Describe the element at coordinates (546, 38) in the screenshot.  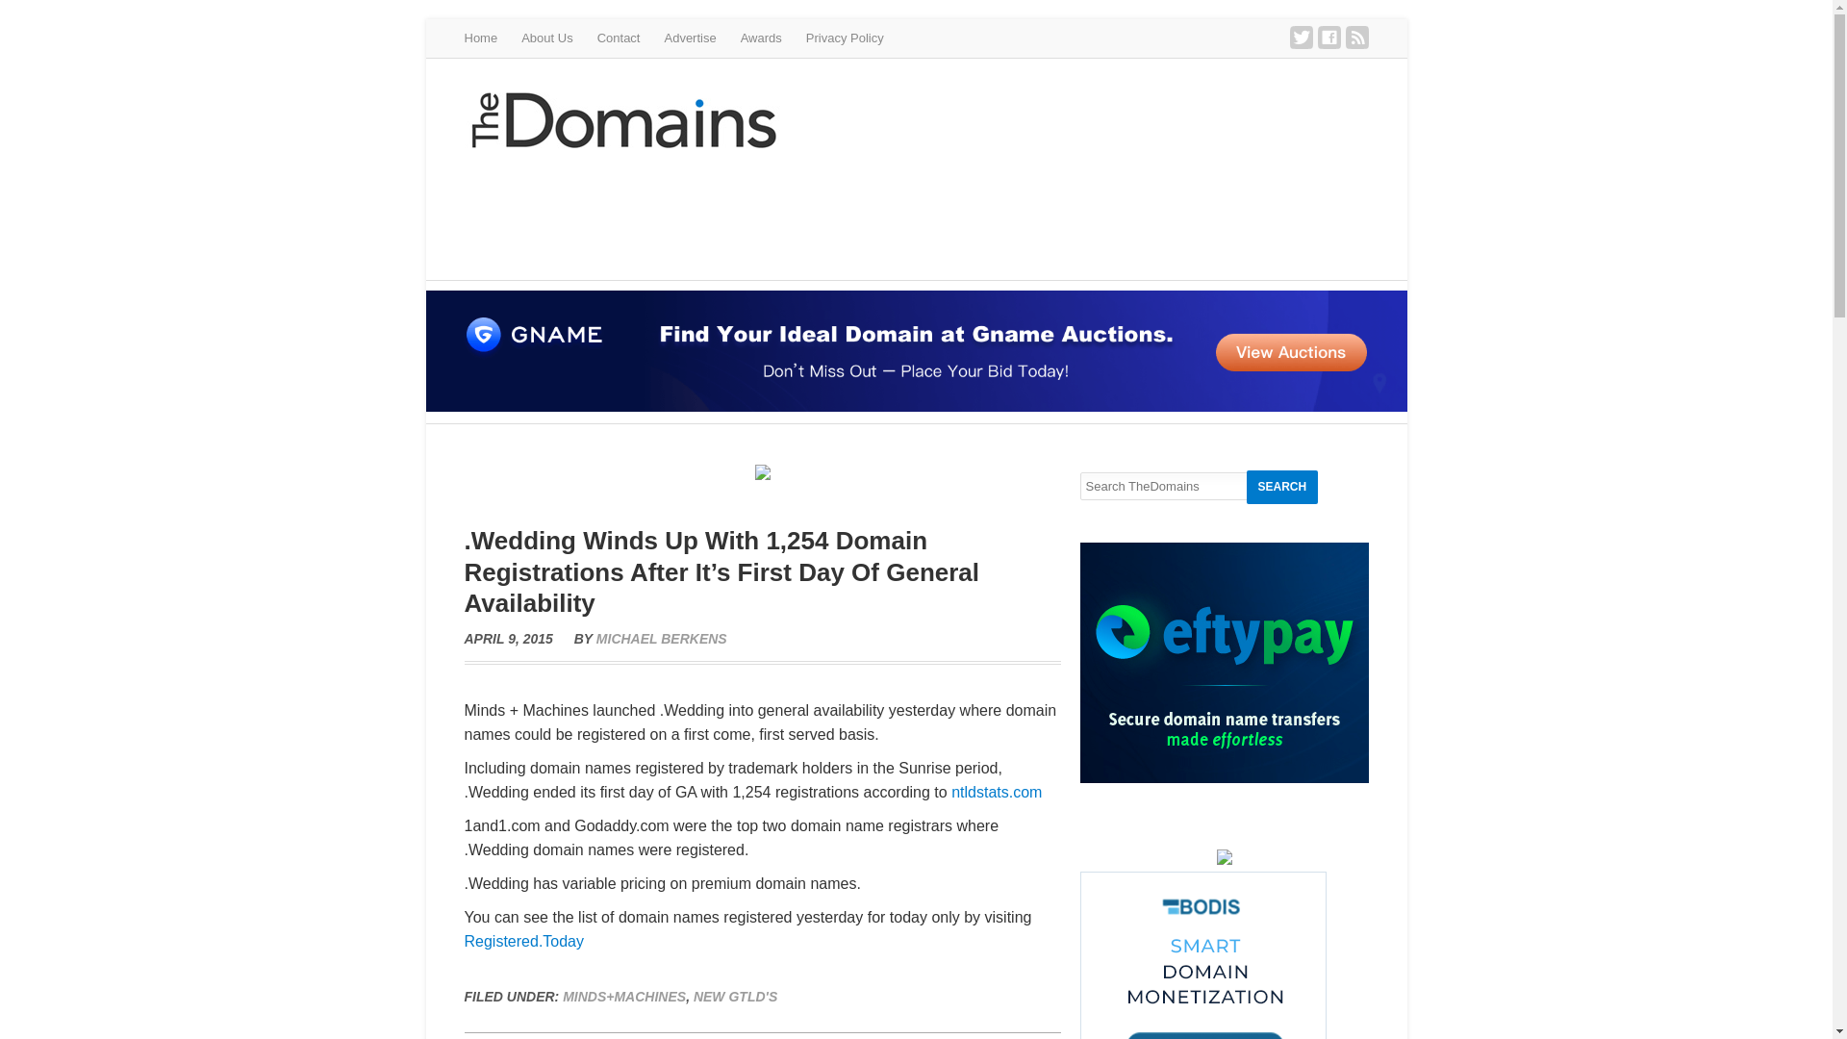
I see `About Us` at that location.